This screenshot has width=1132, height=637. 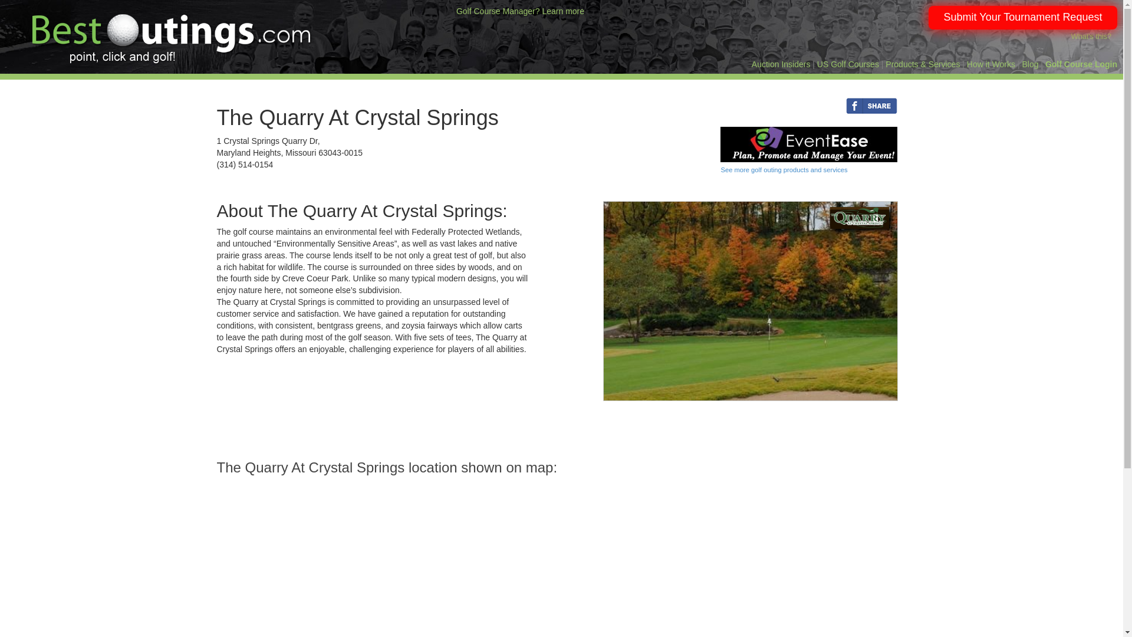 I want to click on BestOutings Blog, so click(x=1029, y=64).